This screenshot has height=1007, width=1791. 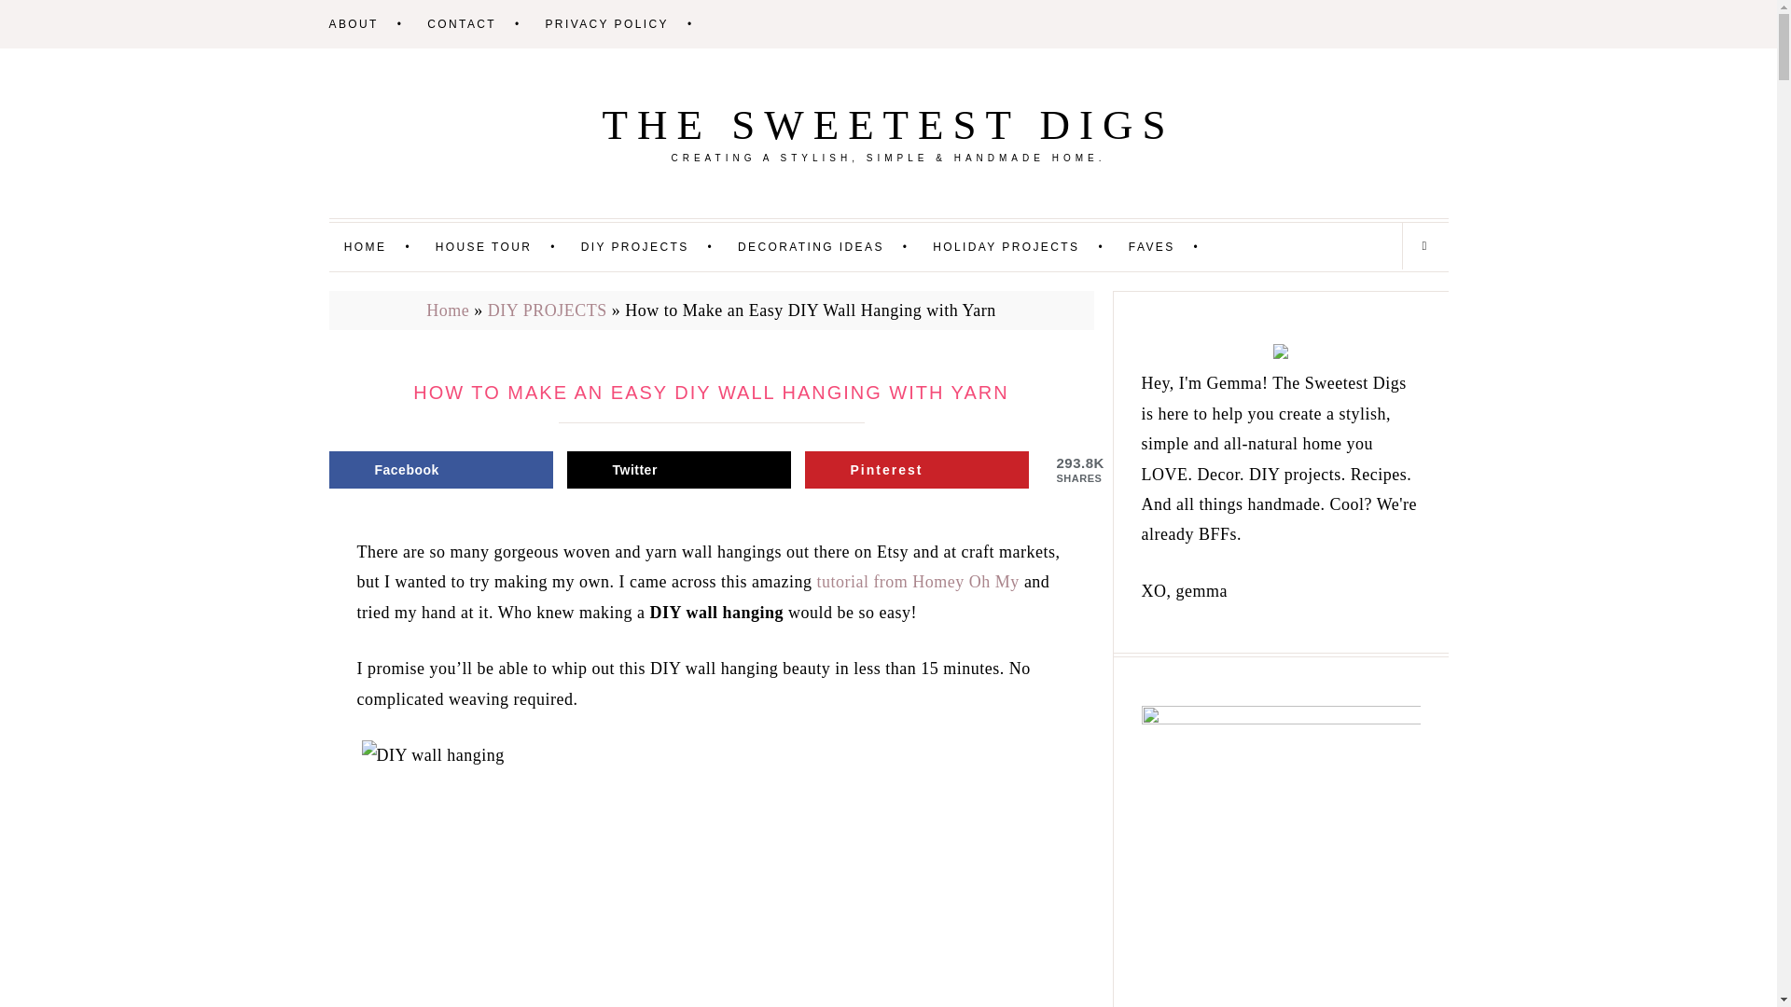 What do you see at coordinates (439, 469) in the screenshot?
I see `Share on Facebook` at bounding box center [439, 469].